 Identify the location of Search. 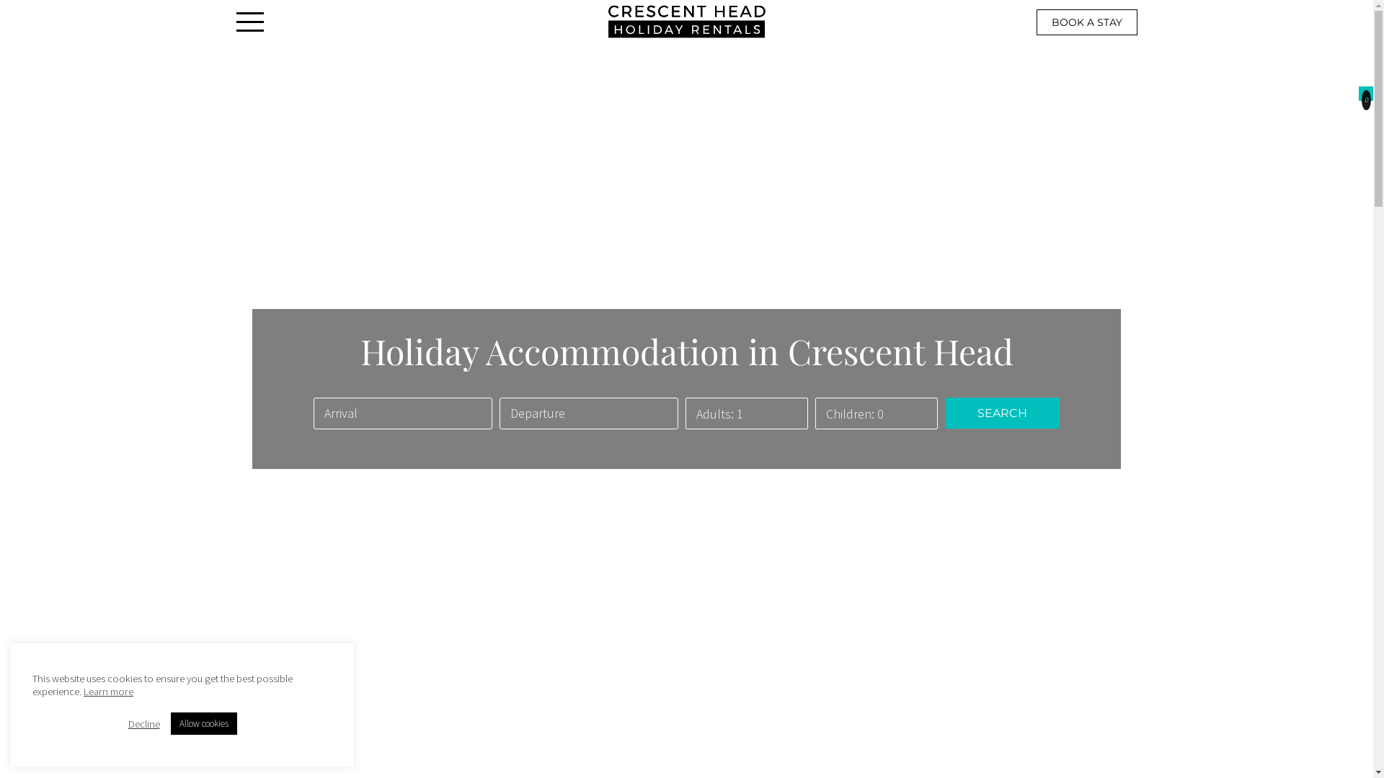
(1002, 413).